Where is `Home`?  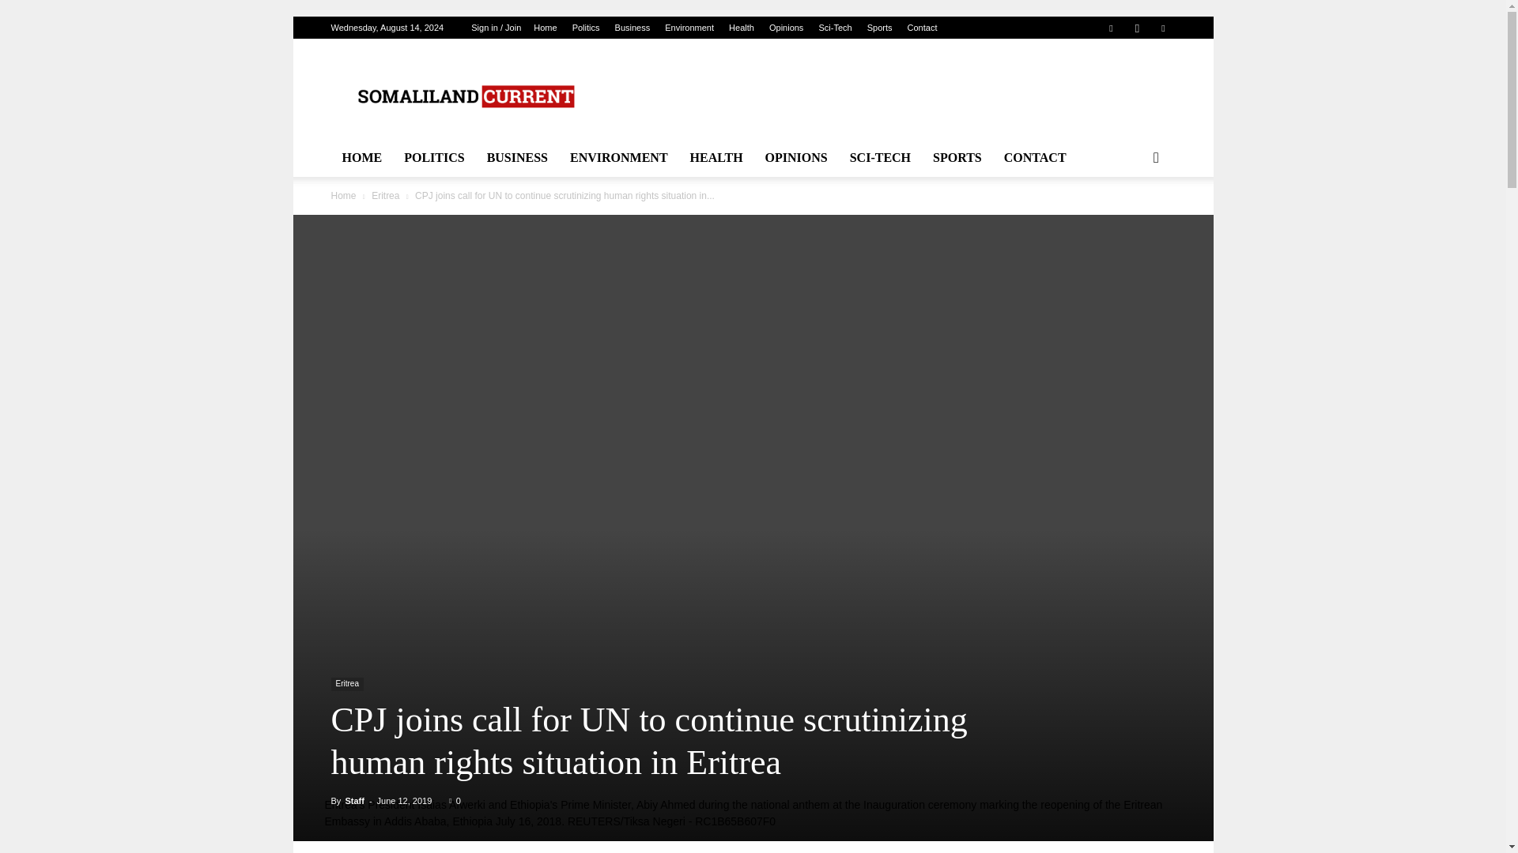
Home is located at coordinates (546, 28).